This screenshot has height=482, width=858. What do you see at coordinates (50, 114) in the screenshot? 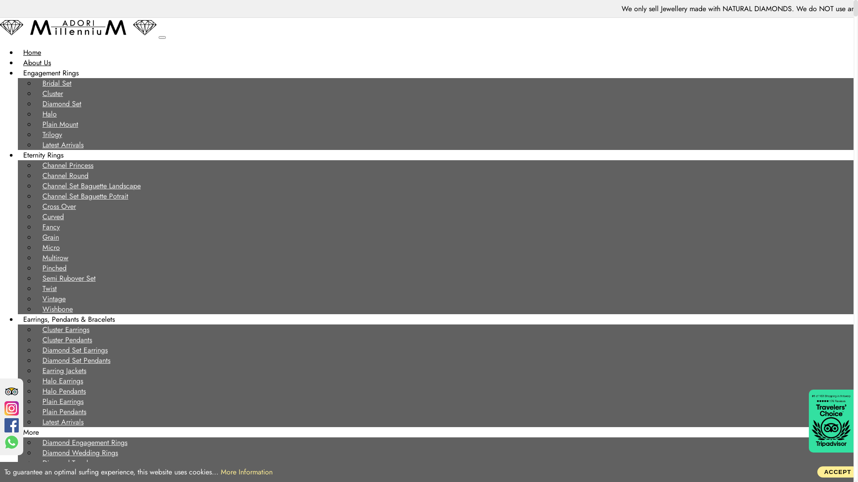
I see `Halo` at bounding box center [50, 114].